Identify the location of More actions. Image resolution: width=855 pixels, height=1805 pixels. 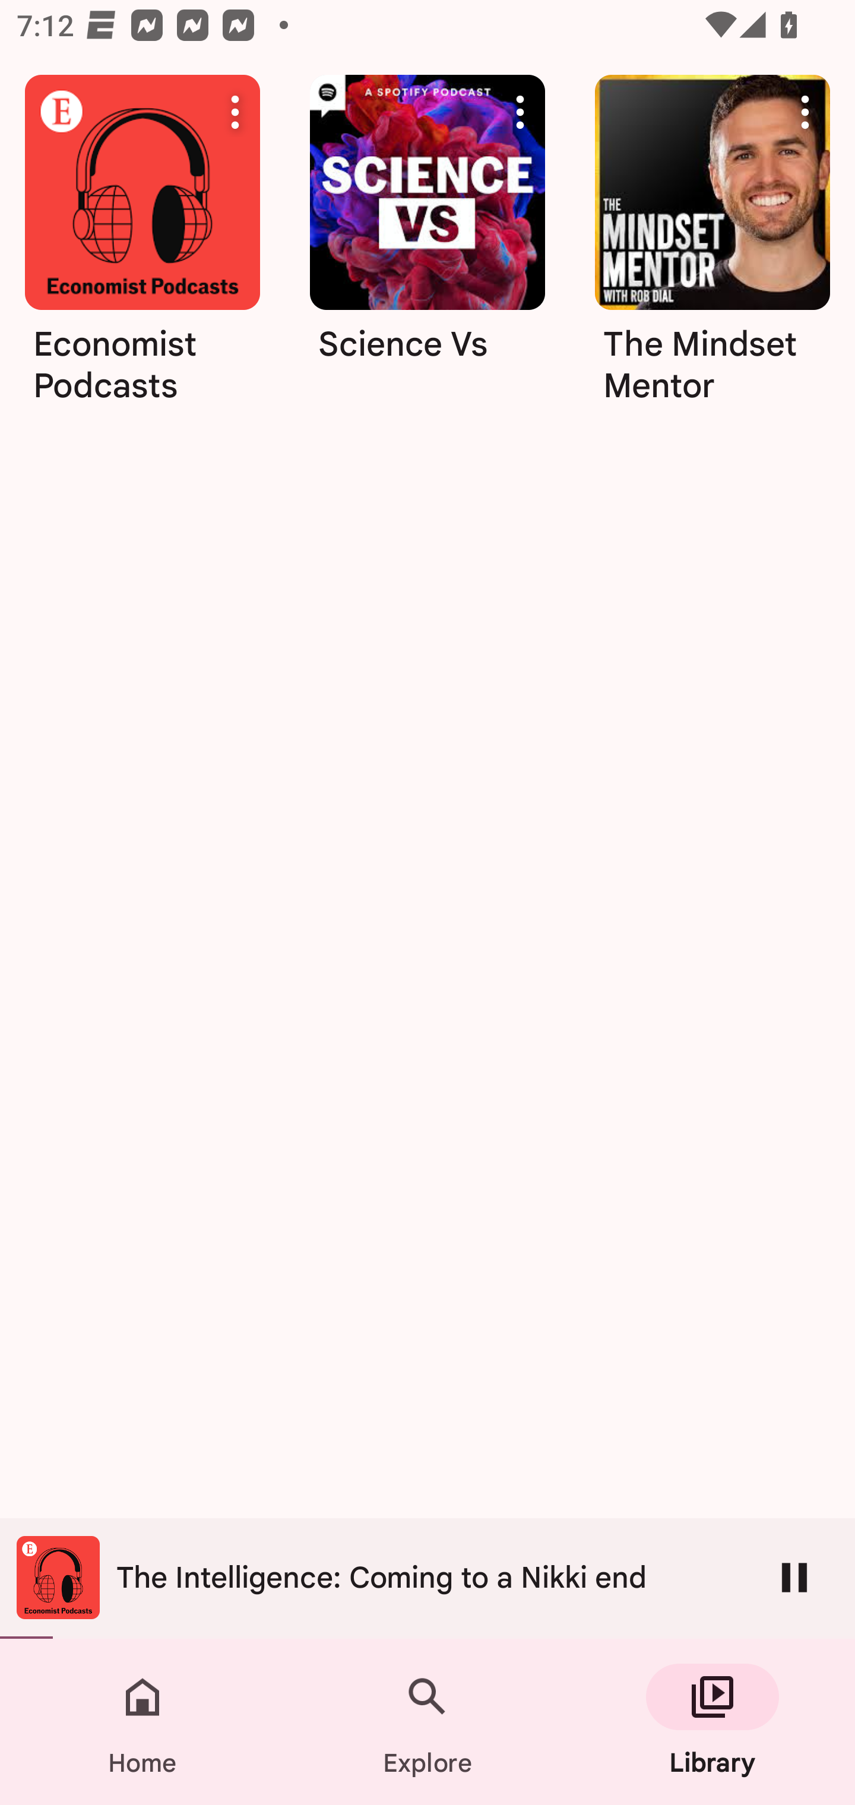
(805, 112).